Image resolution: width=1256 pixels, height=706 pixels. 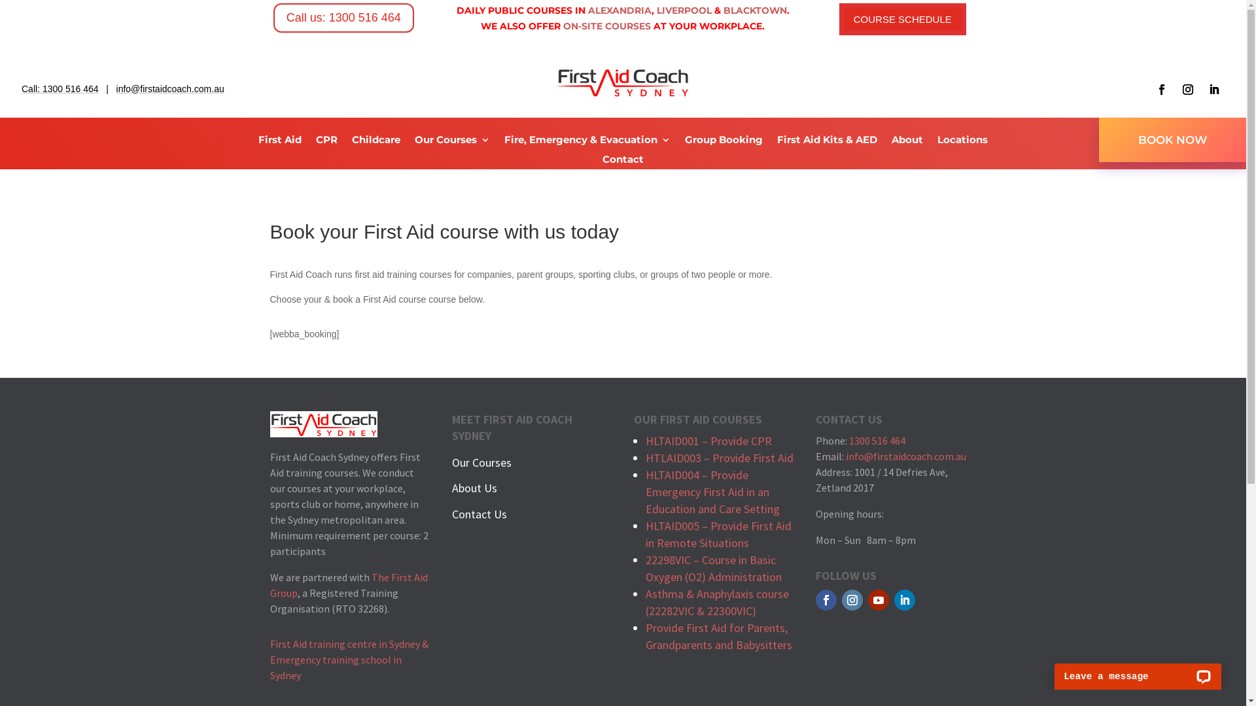 What do you see at coordinates (903, 20) in the screenshot?
I see `COURSE SCHEDULE` at bounding box center [903, 20].